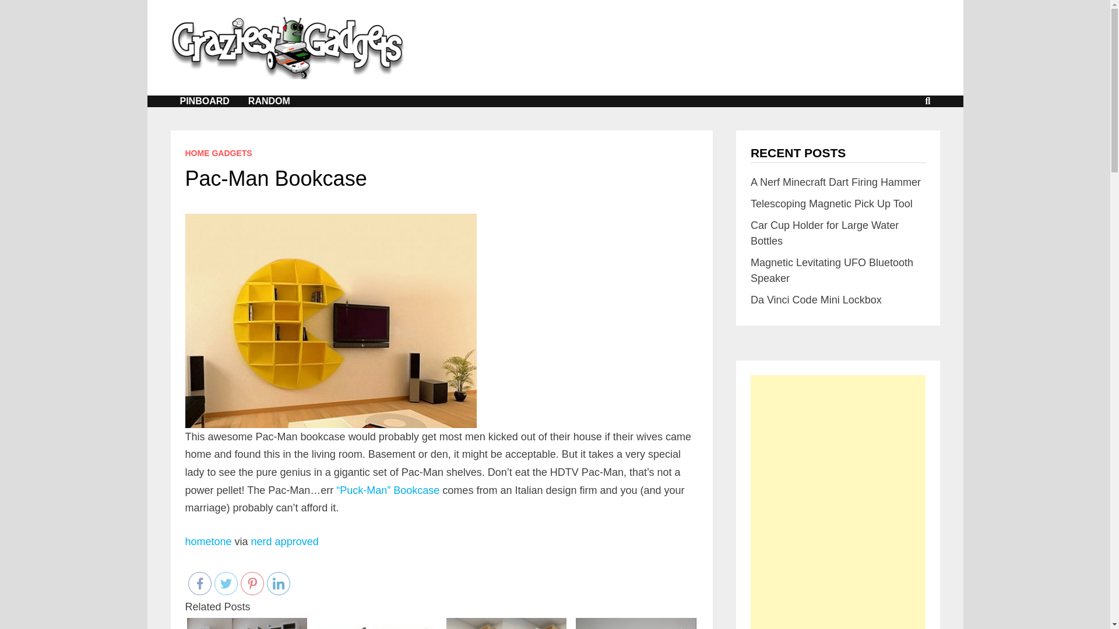 This screenshot has height=629, width=1119. What do you see at coordinates (269, 101) in the screenshot?
I see `RANDOM` at bounding box center [269, 101].